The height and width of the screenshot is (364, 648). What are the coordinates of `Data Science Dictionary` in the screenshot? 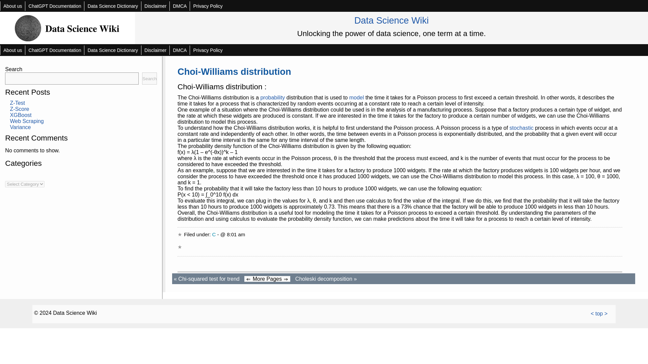 It's located at (112, 50).